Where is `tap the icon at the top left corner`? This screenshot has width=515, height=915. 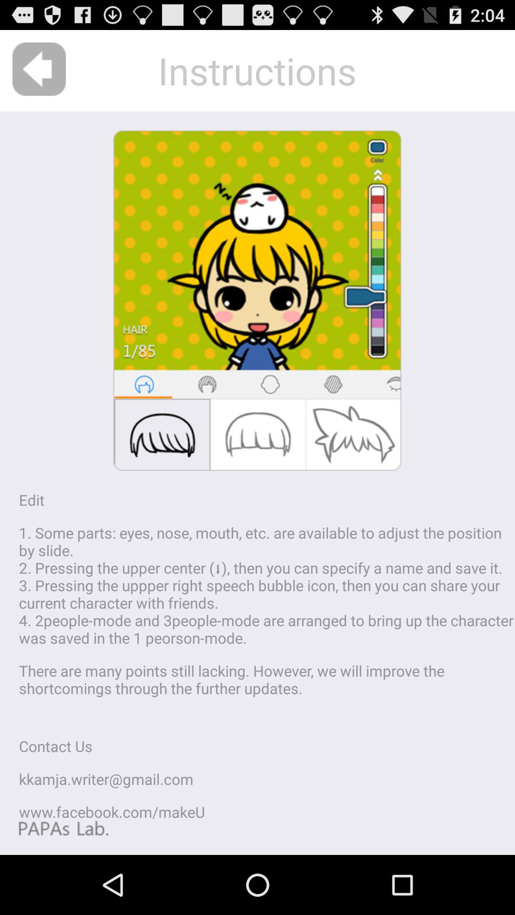 tap the icon at the top left corner is located at coordinates (39, 69).